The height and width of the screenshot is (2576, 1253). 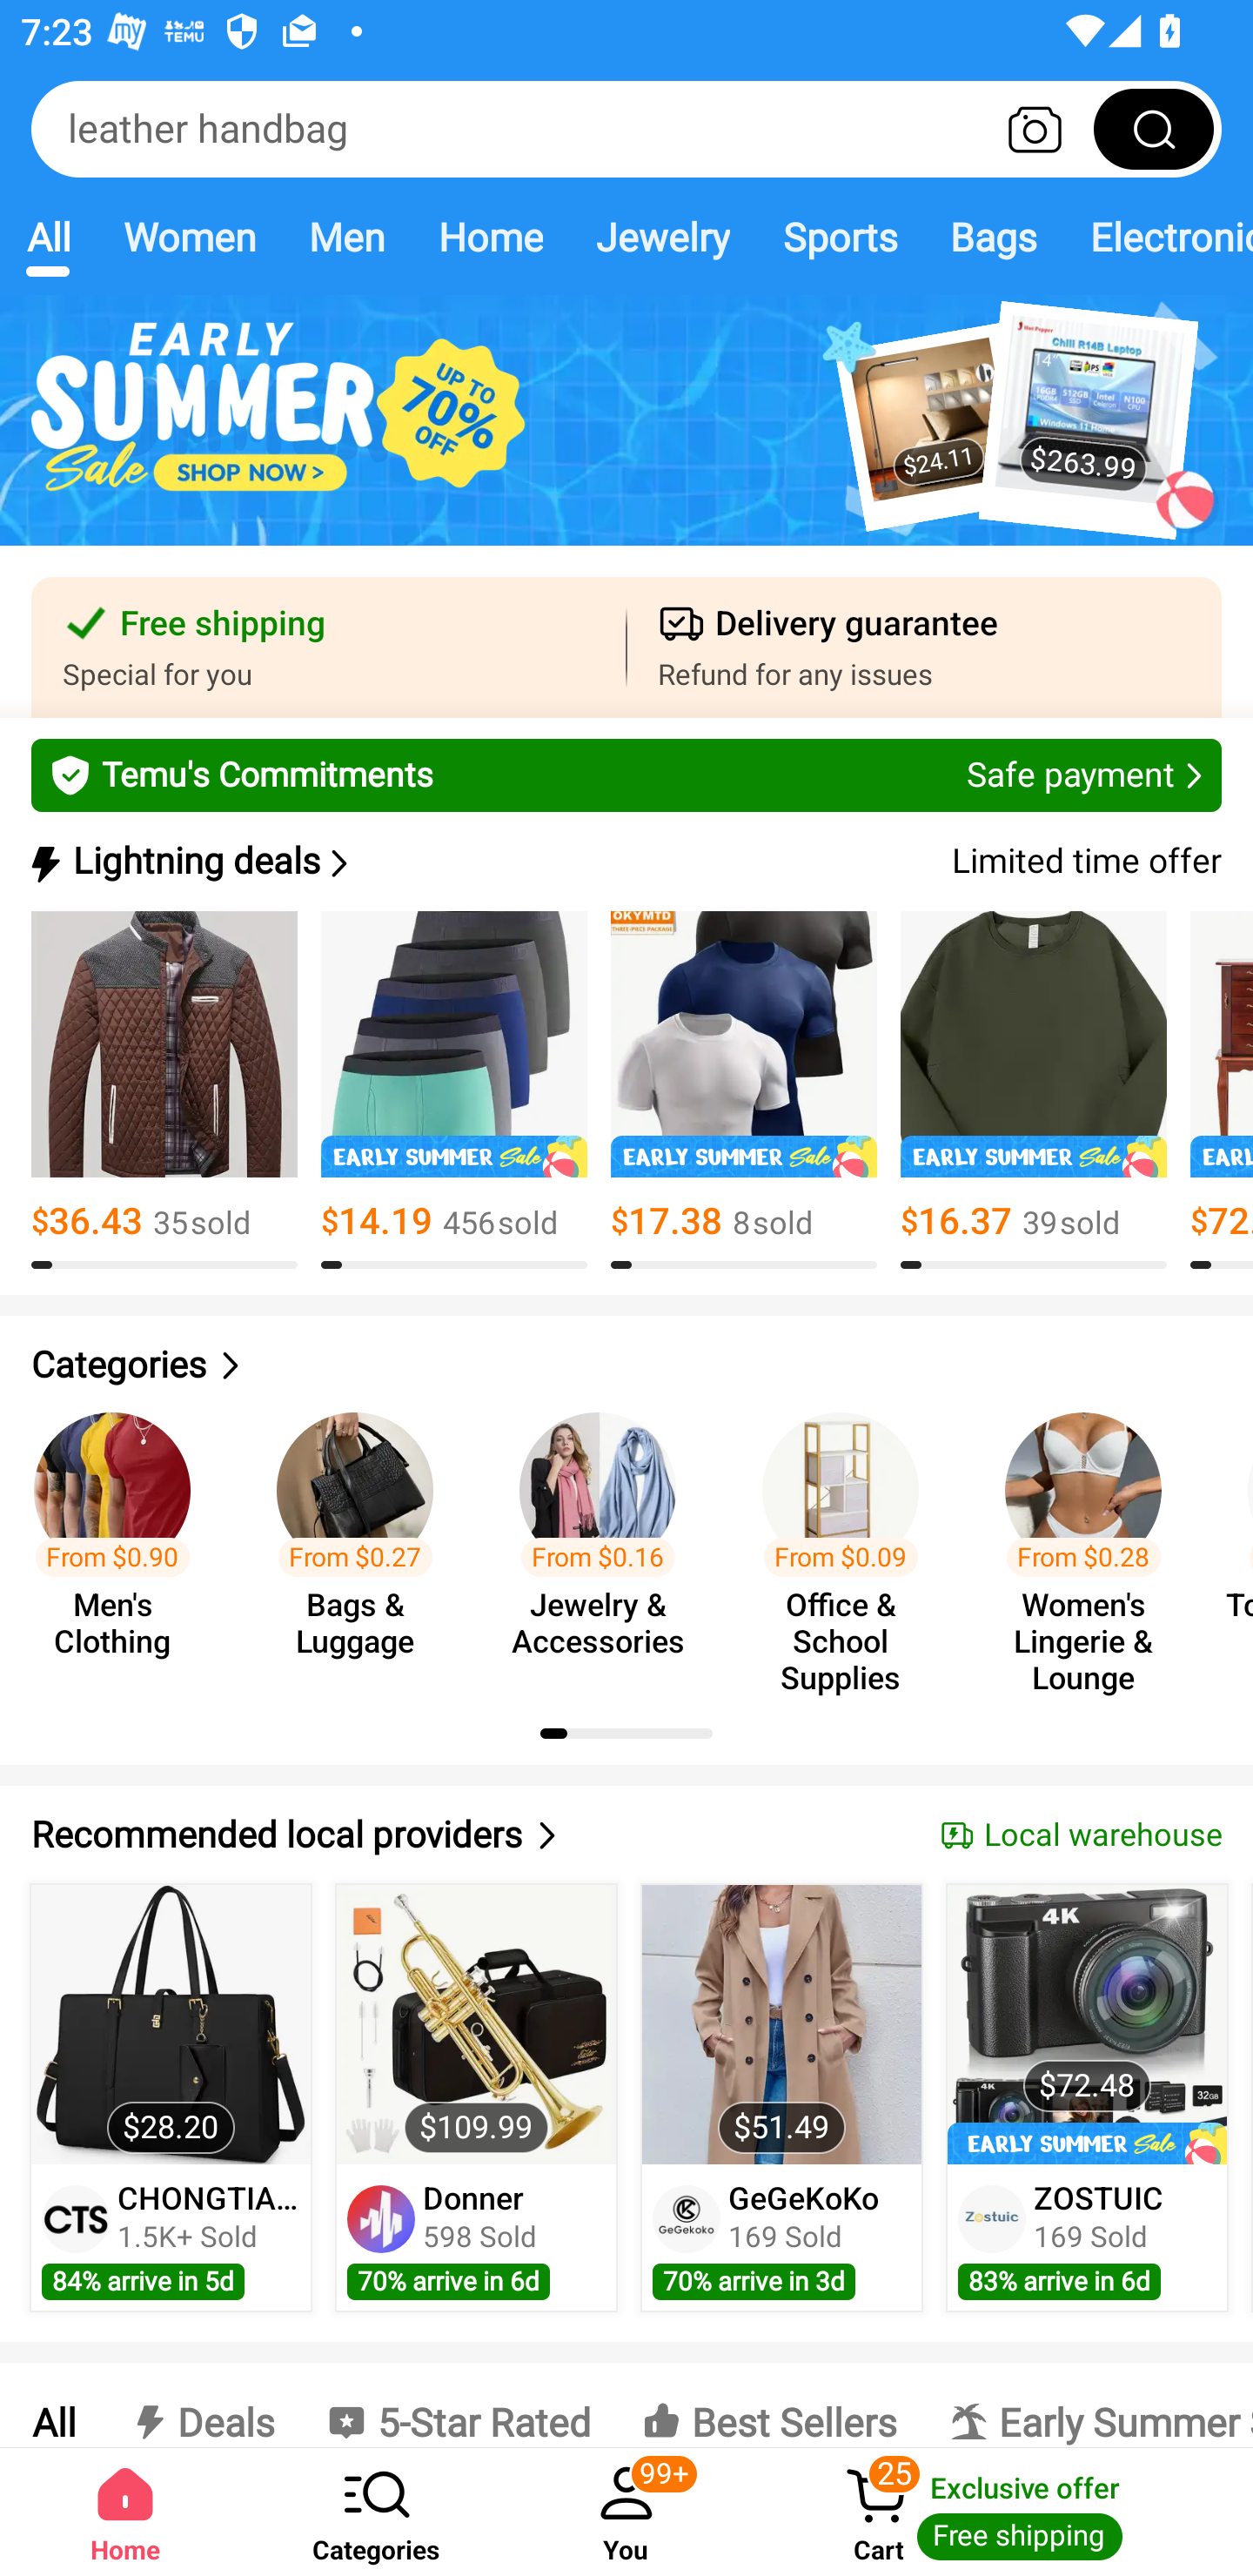 I want to click on $72.48 ZOSTUIC 169 Sold 83% arrive in 6d, so click(x=1088, y=2097).